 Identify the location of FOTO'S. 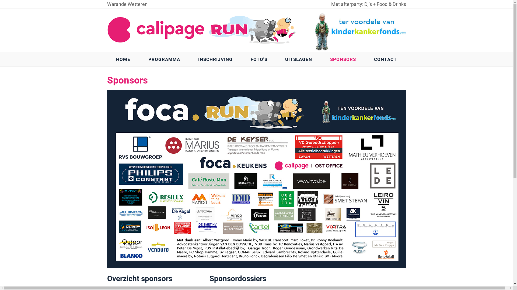
(259, 59).